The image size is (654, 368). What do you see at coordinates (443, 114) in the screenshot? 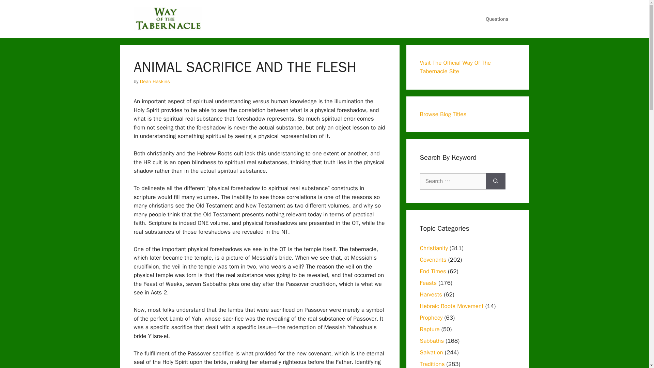
I see `Browse Blog Titles` at bounding box center [443, 114].